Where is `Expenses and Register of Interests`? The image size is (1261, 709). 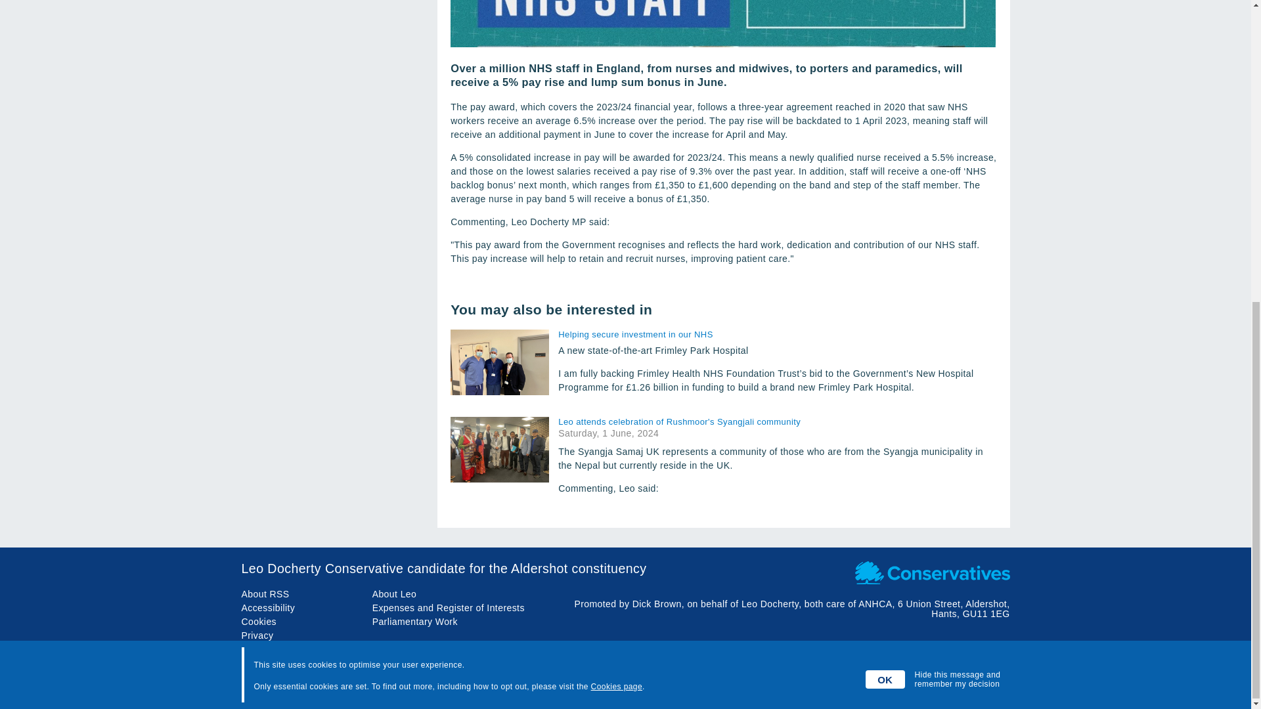 Expenses and Register of Interests is located at coordinates (448, 608).